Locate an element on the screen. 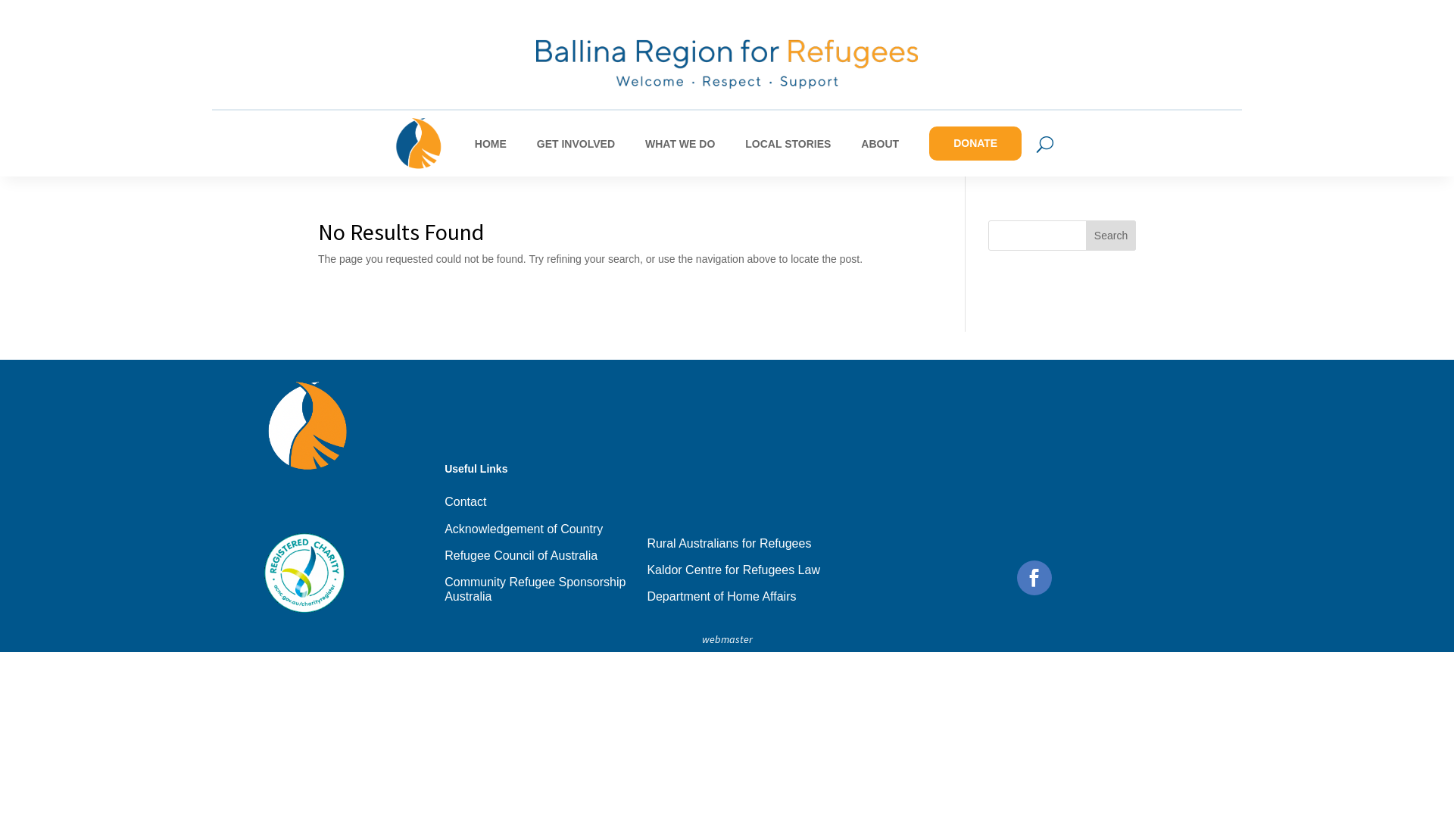 This screenshot has width=1454, height=818. Refugee Council of Australia is located at coordinates (521, 559).